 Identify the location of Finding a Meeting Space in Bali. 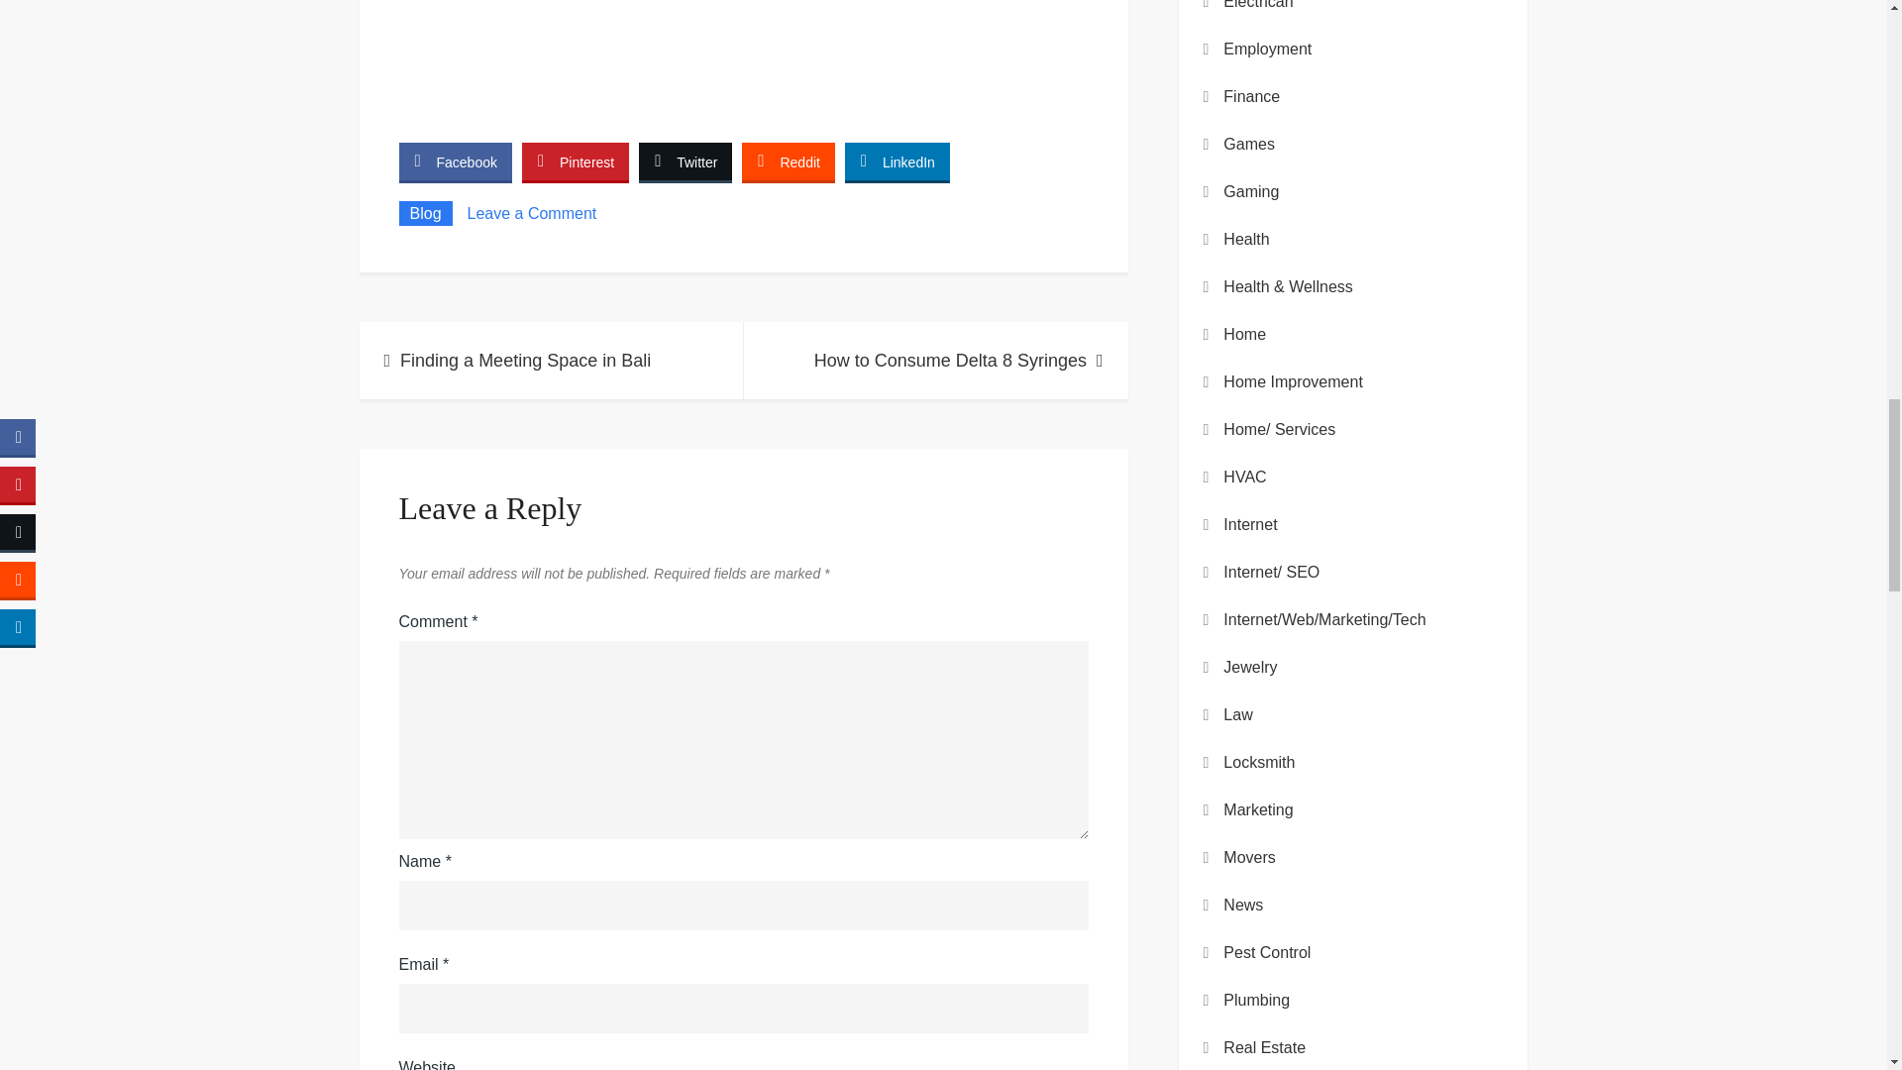
(551, 361).